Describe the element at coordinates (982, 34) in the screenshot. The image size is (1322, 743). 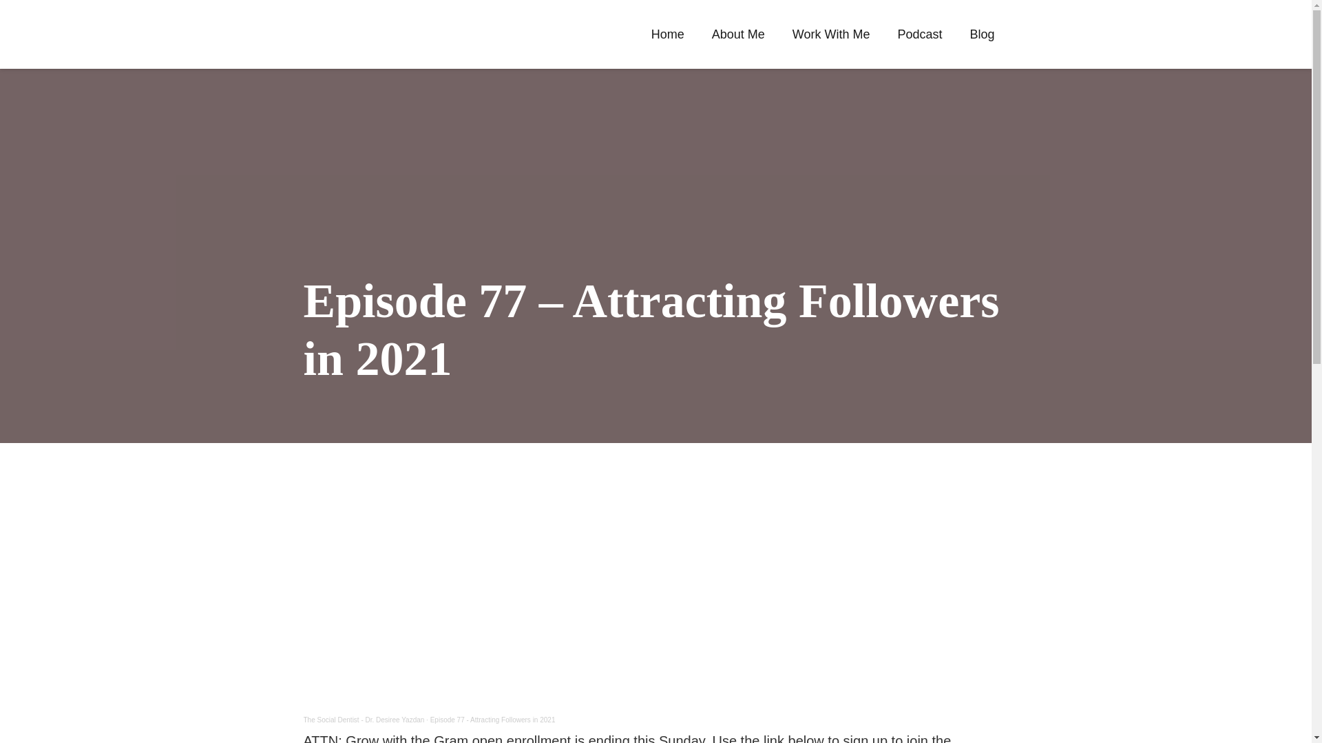
I see `Blog` at that location.